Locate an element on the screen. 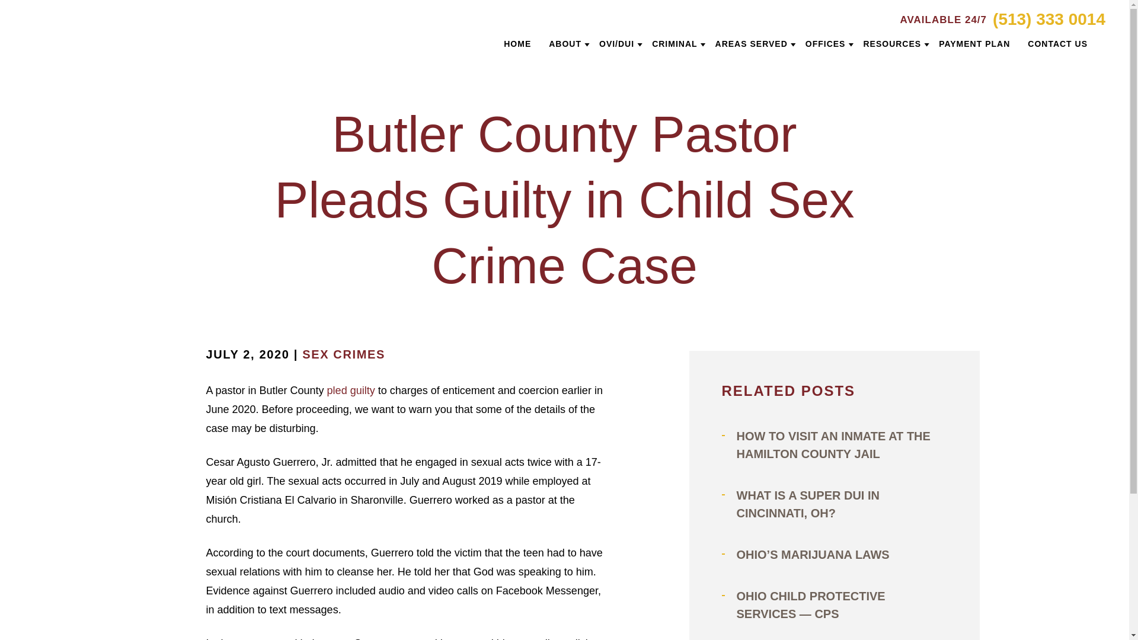 The width and height of the screenshot is (1138, 640). CRIMINAL is located at coordinates (675, 44).